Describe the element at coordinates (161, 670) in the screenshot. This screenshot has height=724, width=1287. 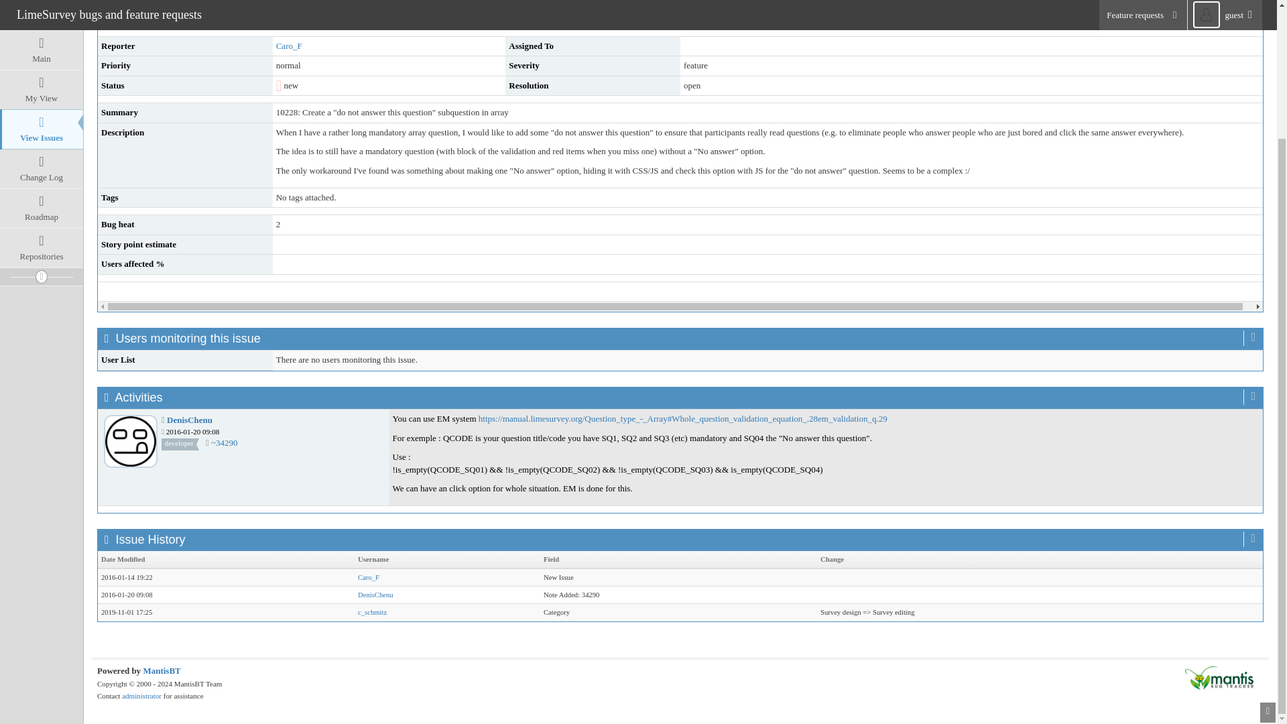
I see `MantisBT` at that location.